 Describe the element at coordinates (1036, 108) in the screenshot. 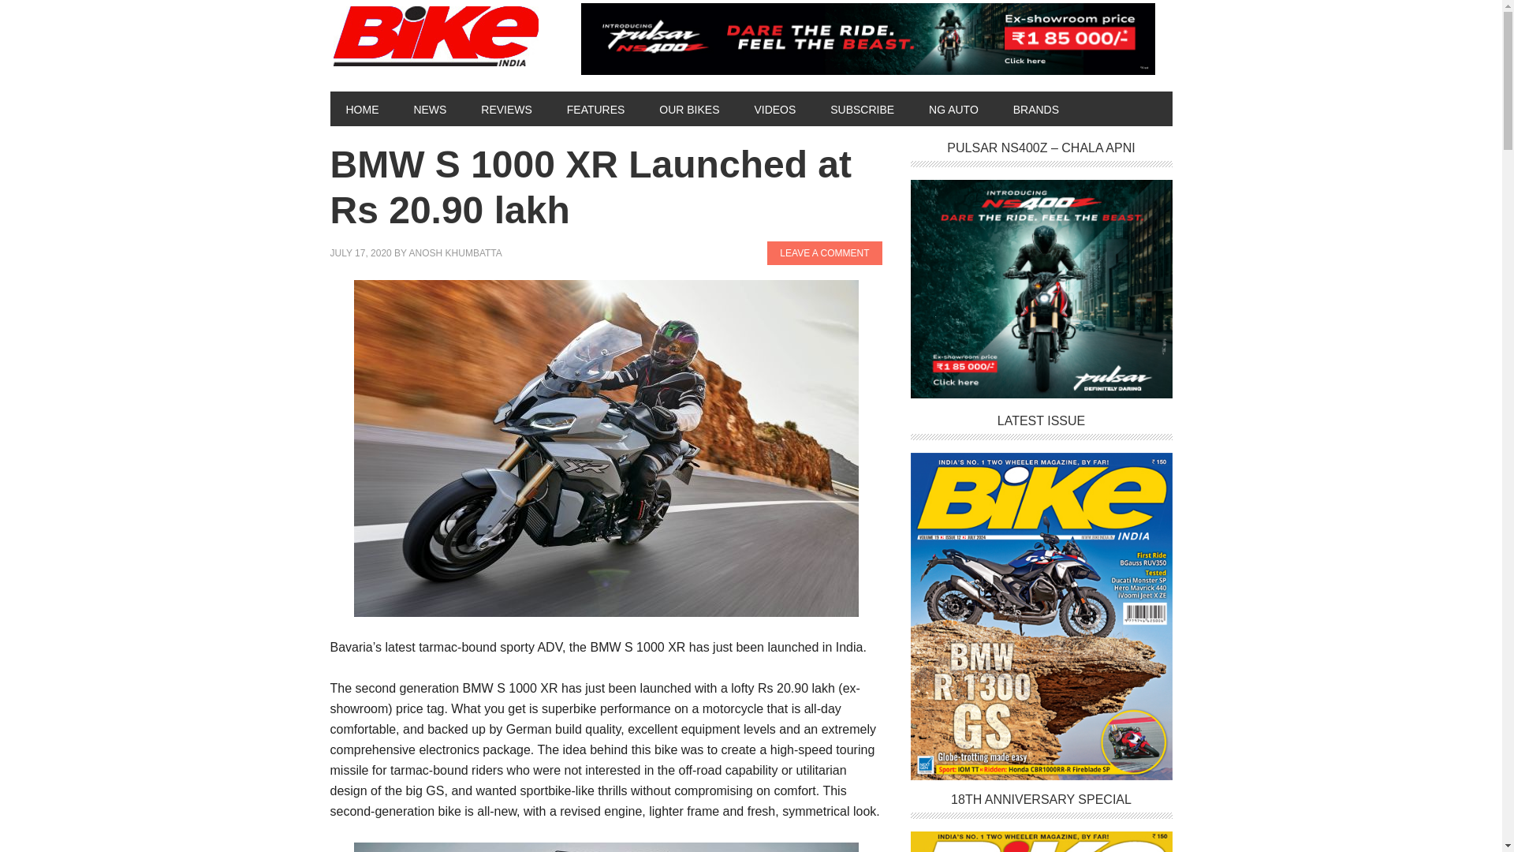

I see `BRANDS` at that location.